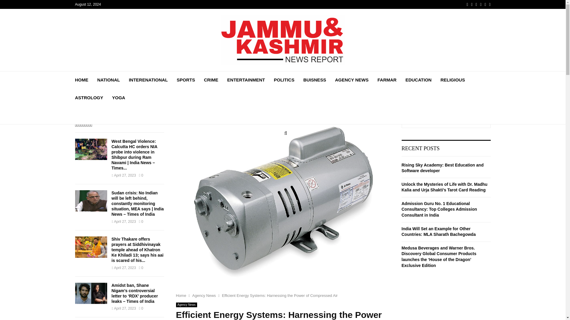 This screenshot has width=570, height=320. Describe the element at coordinates (387, 80) in the screenshot. I see `FARMAR` at that location.